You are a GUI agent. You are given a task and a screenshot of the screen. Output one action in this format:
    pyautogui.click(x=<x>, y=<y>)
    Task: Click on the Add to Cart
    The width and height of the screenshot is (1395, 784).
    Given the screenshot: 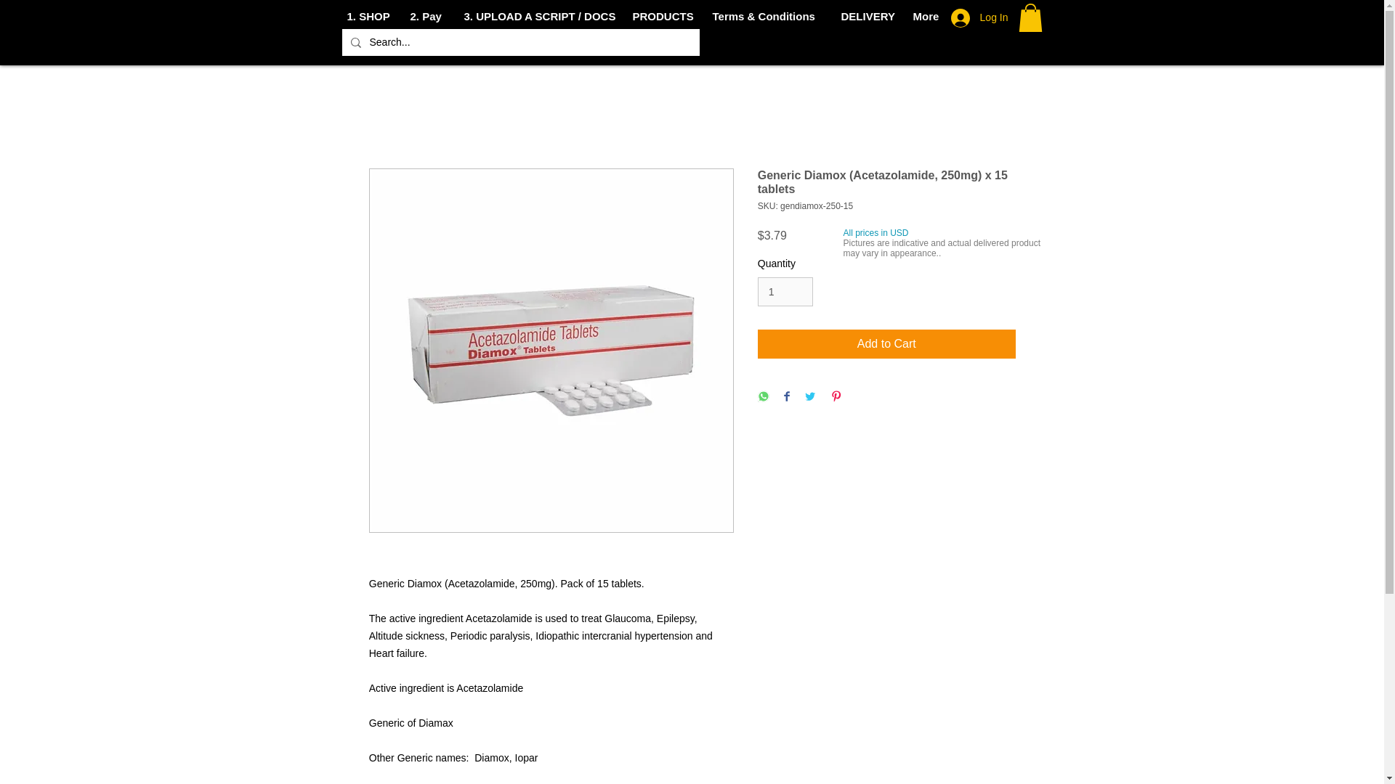 What is the action you would take?
    pyautogui.click(x=886, y=343)
    